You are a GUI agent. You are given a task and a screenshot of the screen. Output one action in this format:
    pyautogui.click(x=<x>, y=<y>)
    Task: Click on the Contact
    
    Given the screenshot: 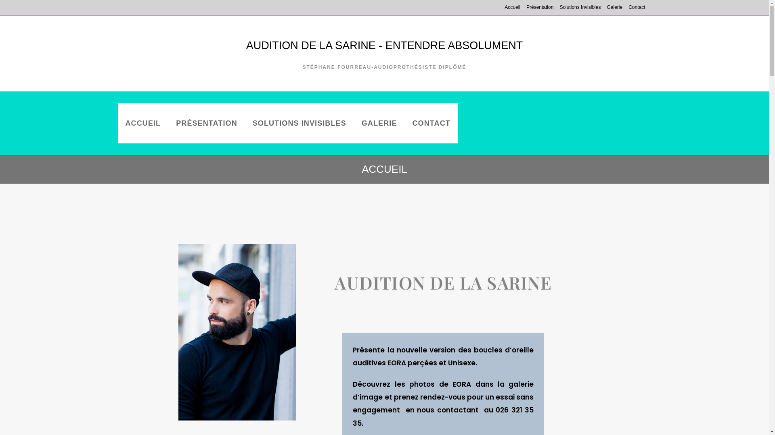 What is the action you would take?
    pyautogui.click(x=637, y=8)
    